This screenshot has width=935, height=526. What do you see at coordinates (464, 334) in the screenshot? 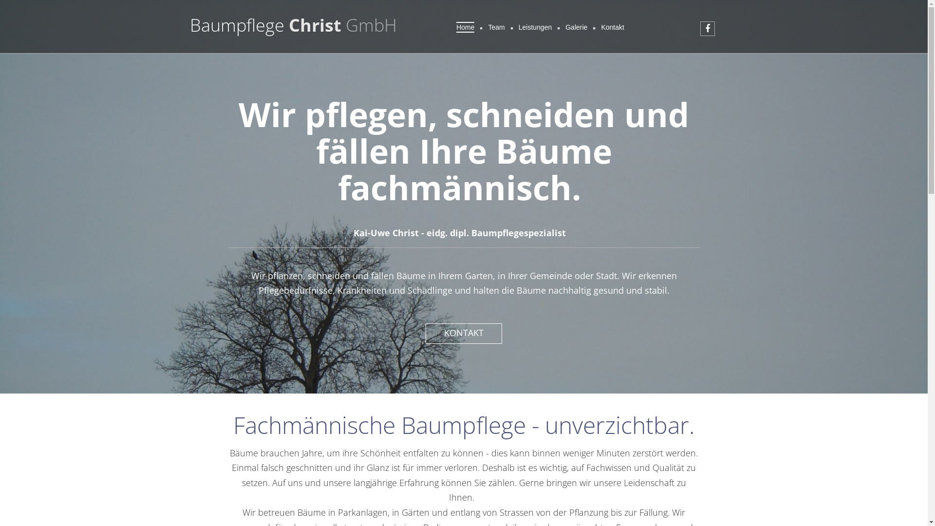
I see `KONTAKT` at bounding box center [464, 334].